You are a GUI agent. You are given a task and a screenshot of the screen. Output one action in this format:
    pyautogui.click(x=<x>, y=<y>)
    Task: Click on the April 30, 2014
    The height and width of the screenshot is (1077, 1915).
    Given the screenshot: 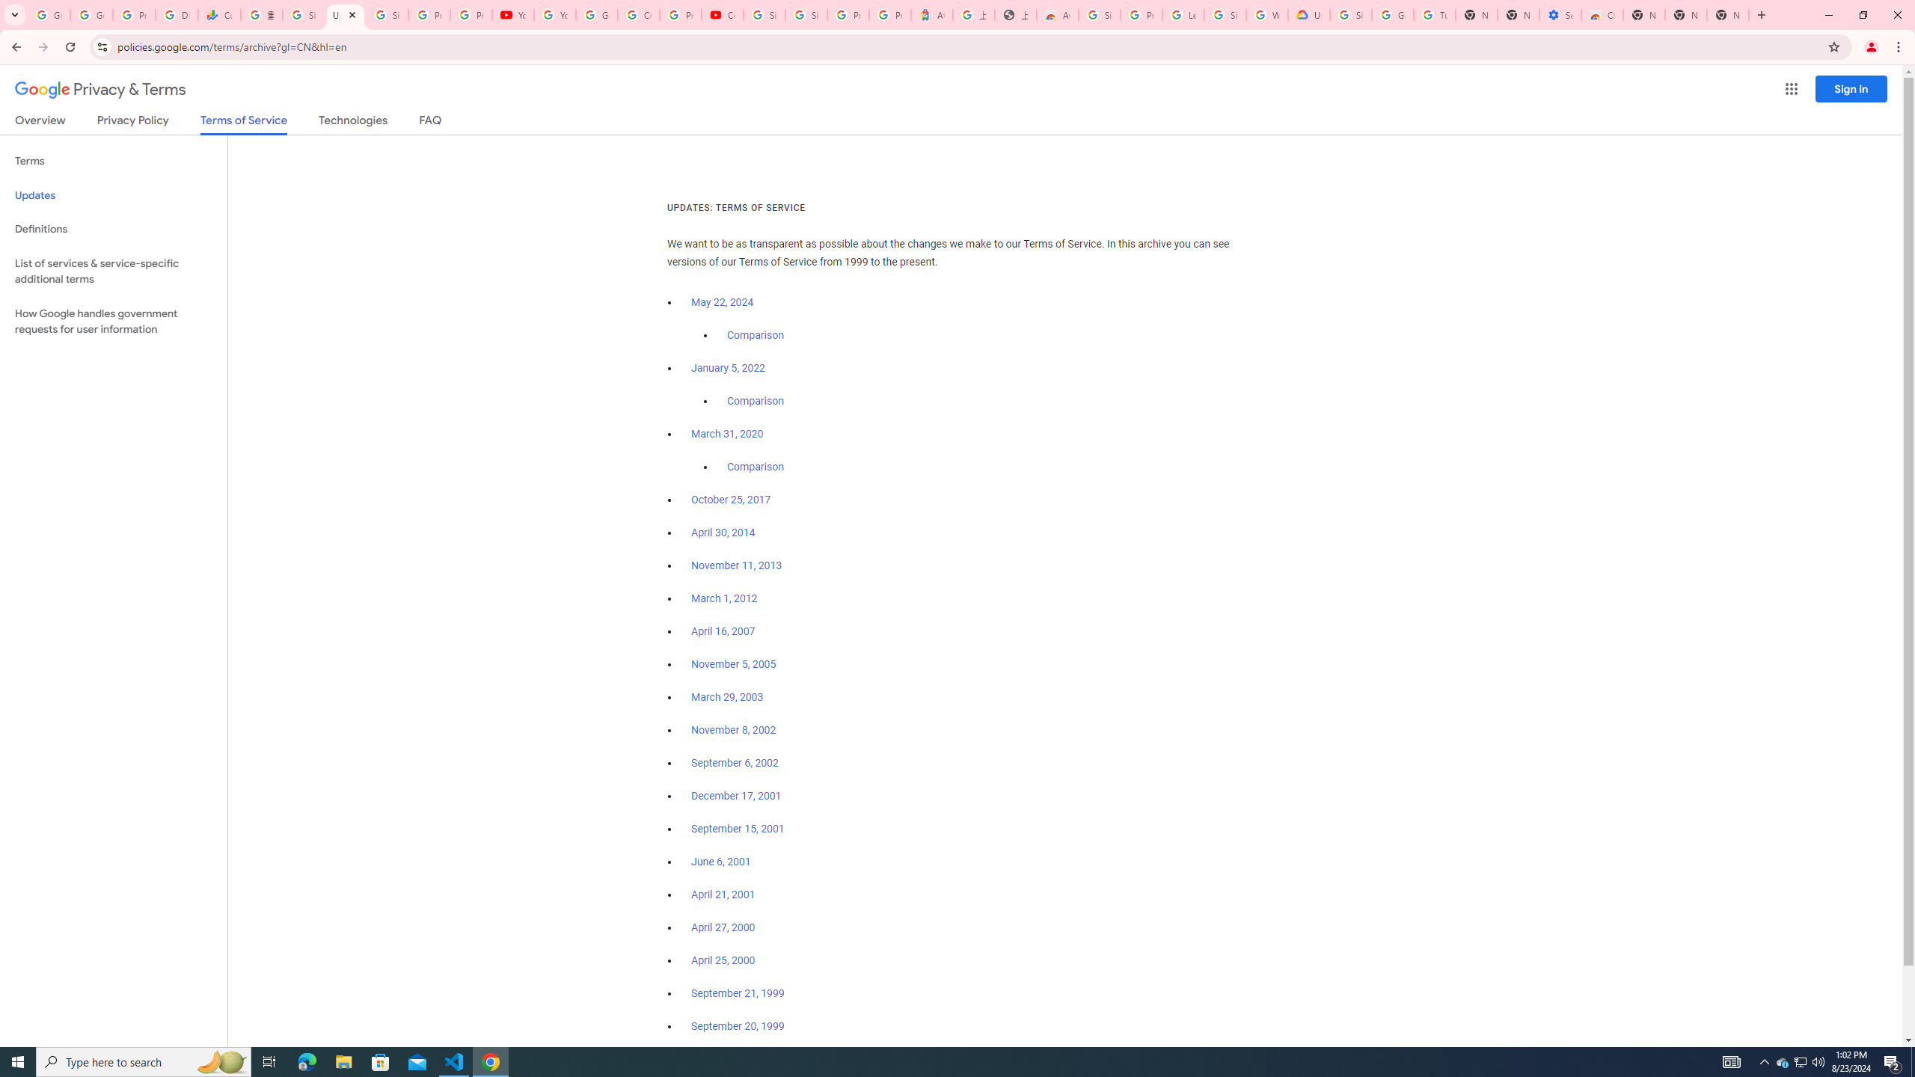 What is the action you would take?
    pyautogui.click(x=724, y=533)
    